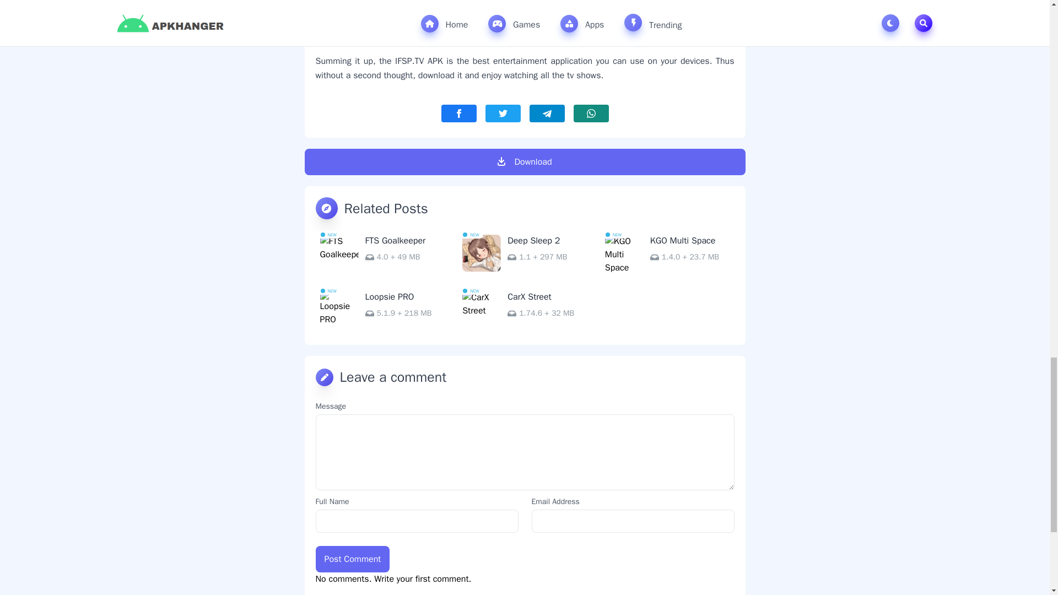 This screenshot has width=1058, height=595. Describe the element at coordinates (547, 113) in the screenshot. I see `Share on Telegram` at that location.